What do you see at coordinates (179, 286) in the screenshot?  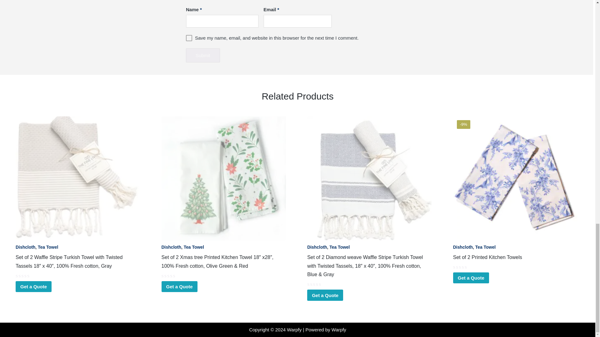 I see `Get a Quote` at bounding box center [179, 286].